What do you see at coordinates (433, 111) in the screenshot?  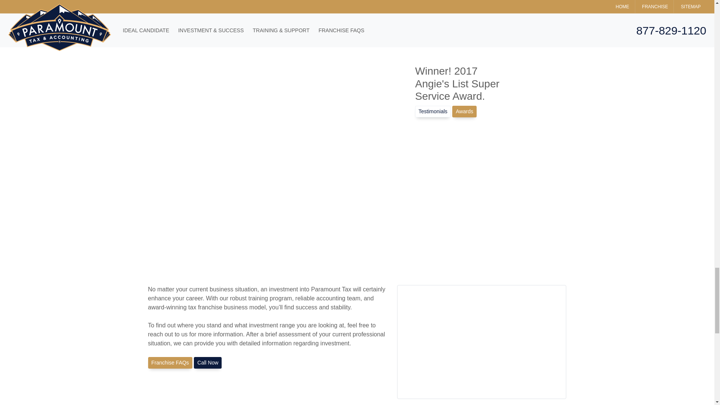 I see `Testimonials` at bounding box center [433, 111].